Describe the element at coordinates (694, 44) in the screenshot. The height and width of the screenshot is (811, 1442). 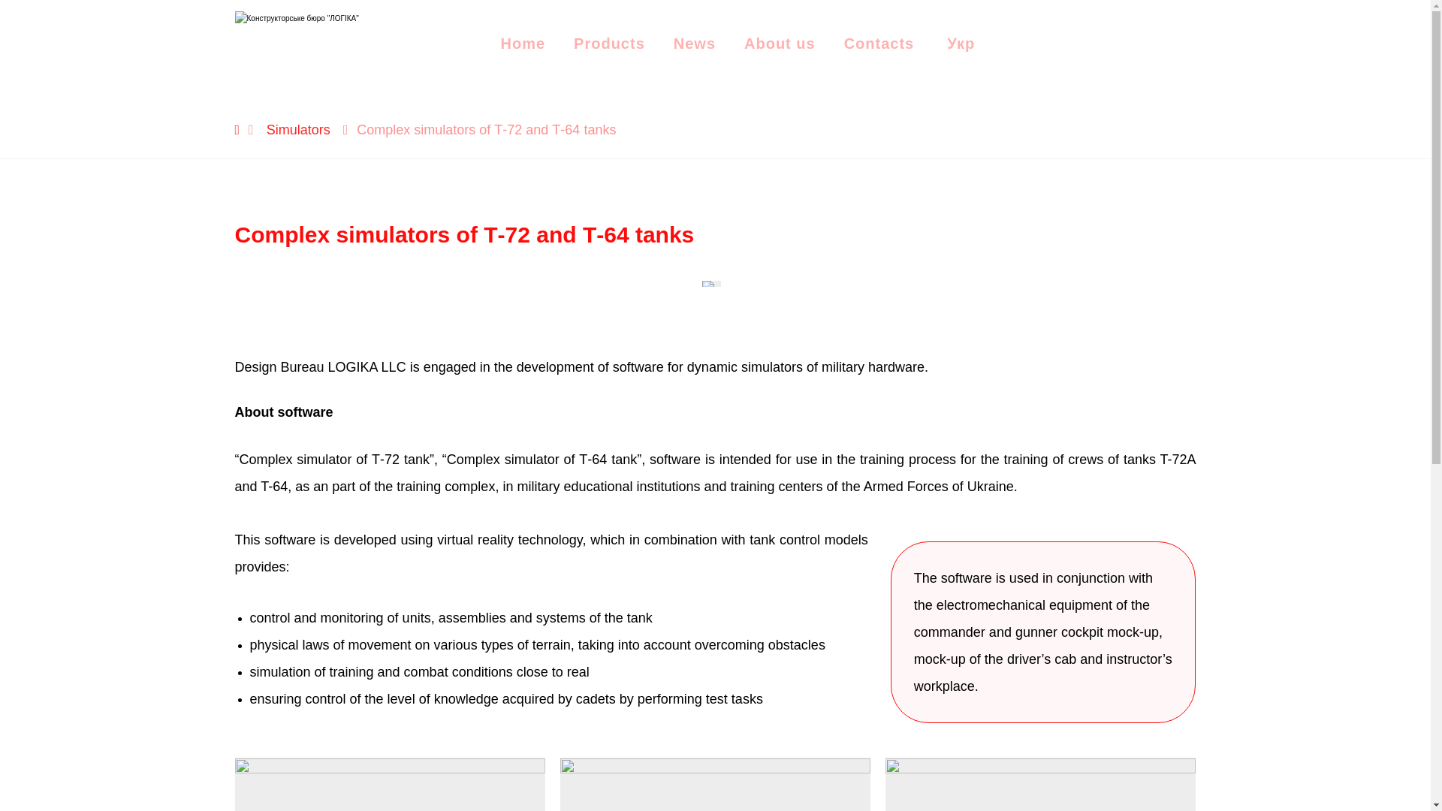
I see `News` at that location.